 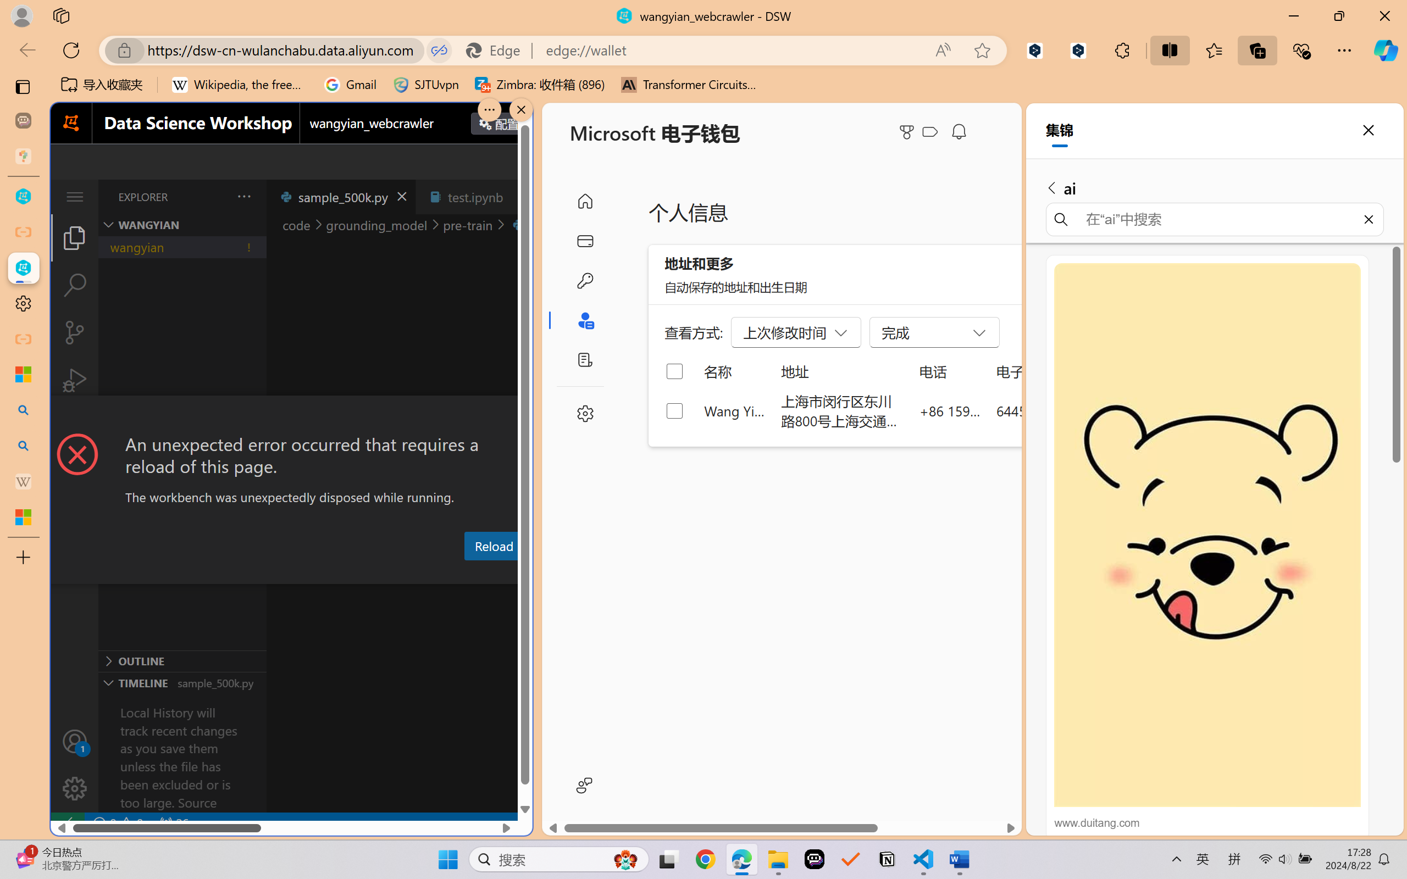 I want to click on Explorer (Ctrl+Shift+E), so click(x=75, y=237).